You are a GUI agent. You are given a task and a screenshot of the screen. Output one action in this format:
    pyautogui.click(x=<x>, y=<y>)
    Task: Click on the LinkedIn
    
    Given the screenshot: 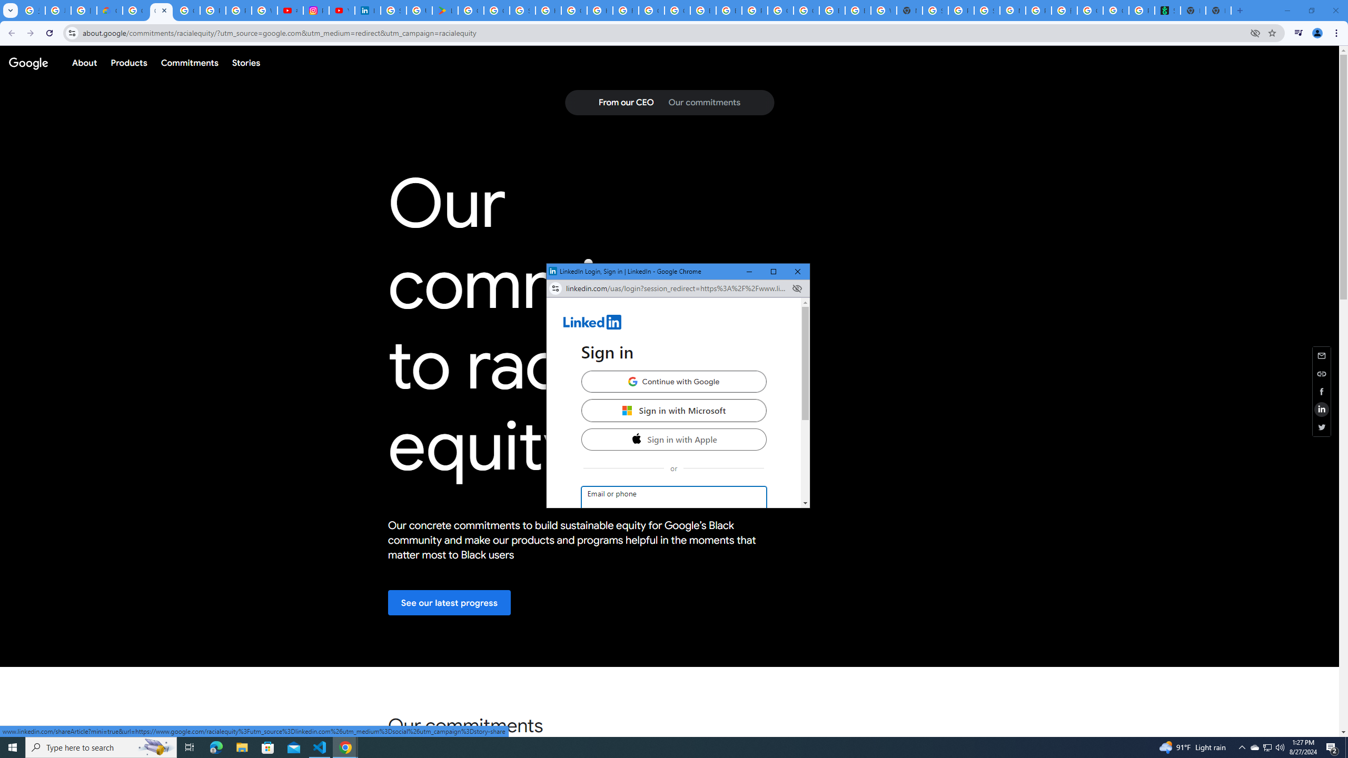 What is the action you would take?
    pyautogui.click(x=190, y=747)
    